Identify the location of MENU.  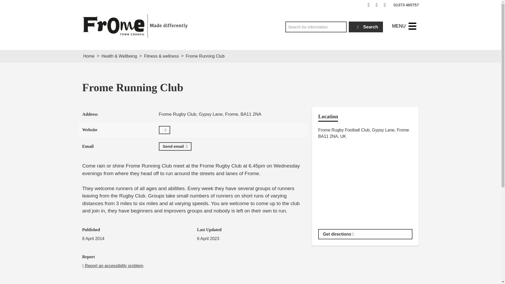
(404, 26).